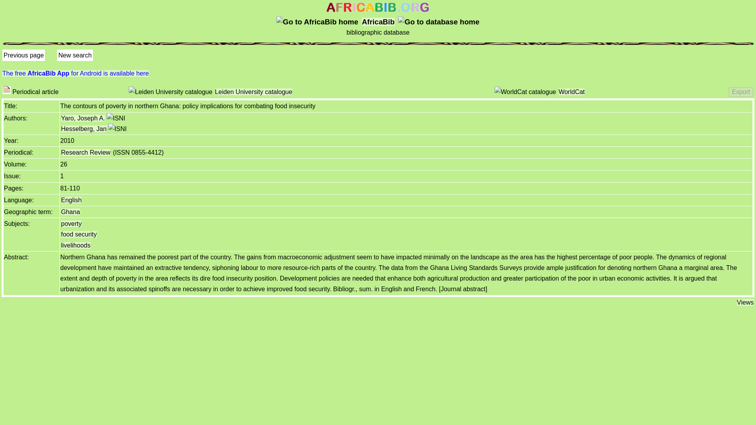 Image resolution: width=756 pixels, height=425 pixels. I want to click on poverty, so click(71, 224).